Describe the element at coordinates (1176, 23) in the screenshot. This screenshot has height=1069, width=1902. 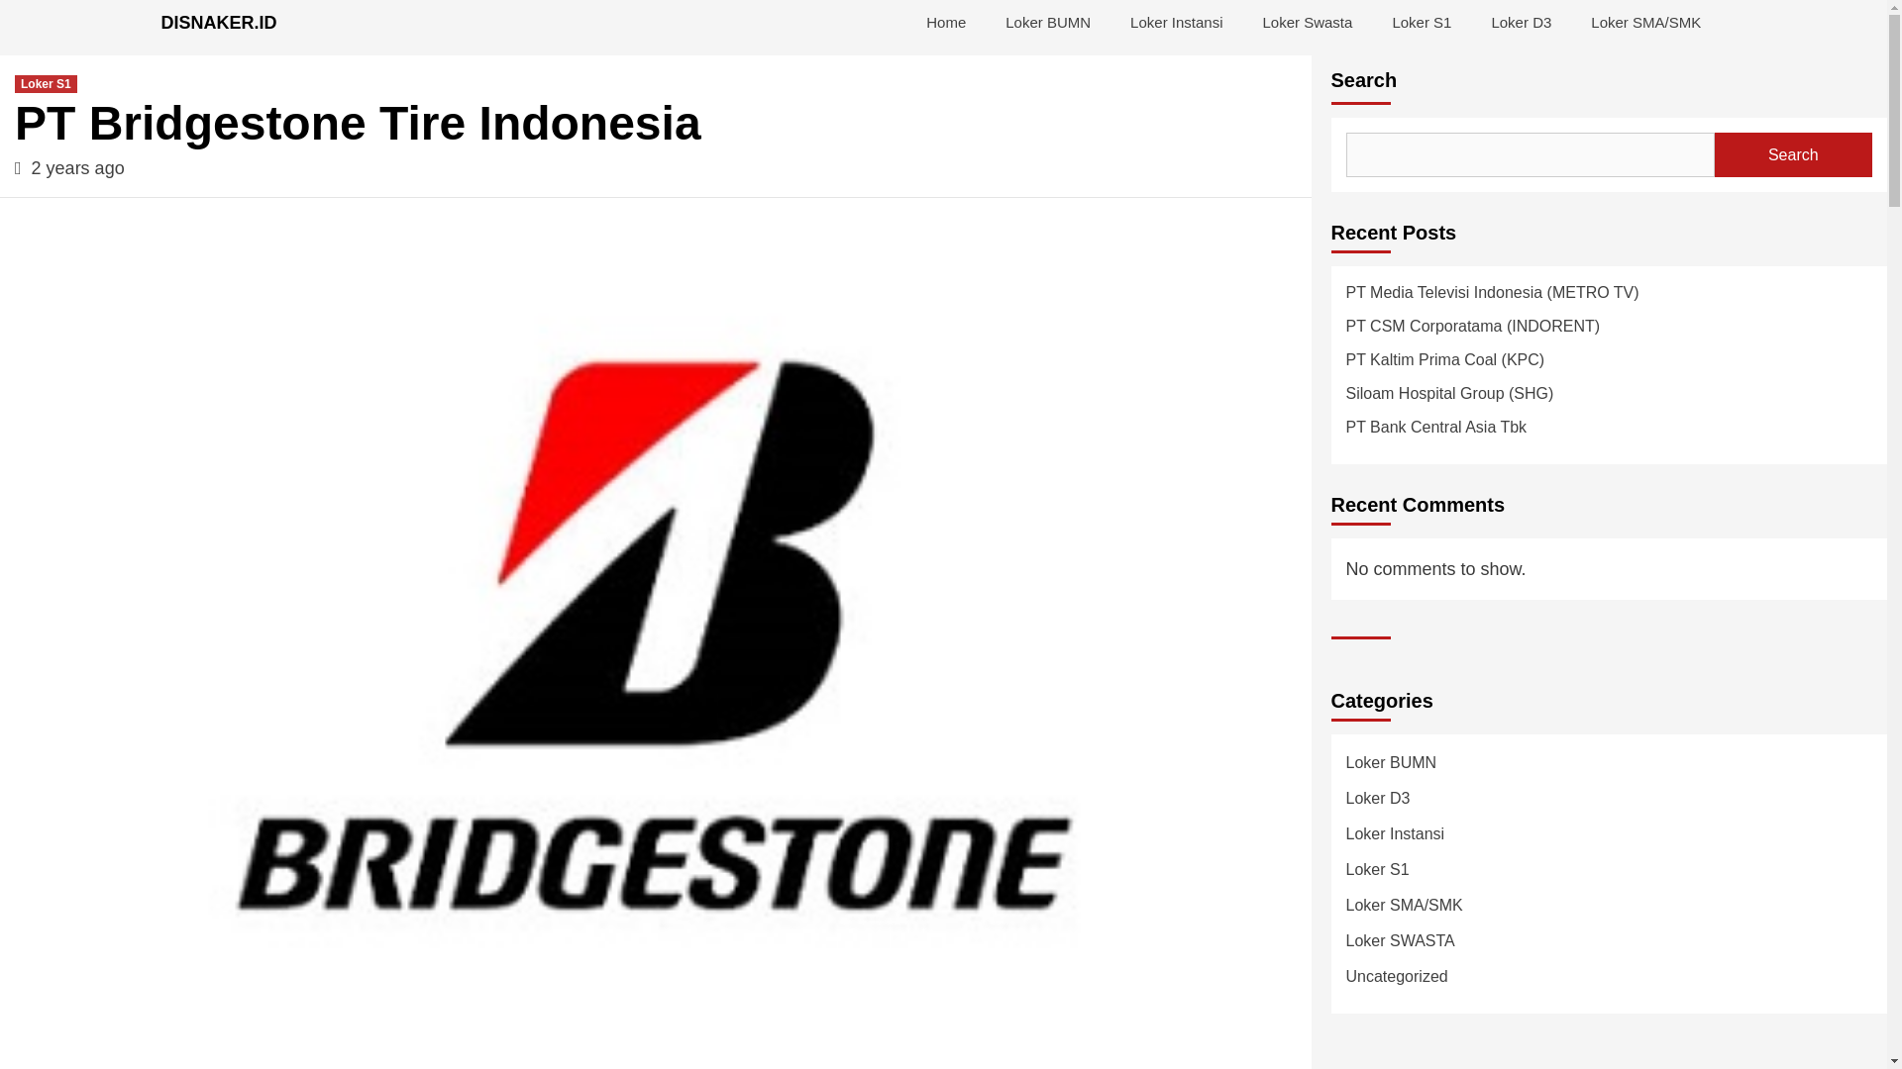
I see `Loker Instansi` at that location.